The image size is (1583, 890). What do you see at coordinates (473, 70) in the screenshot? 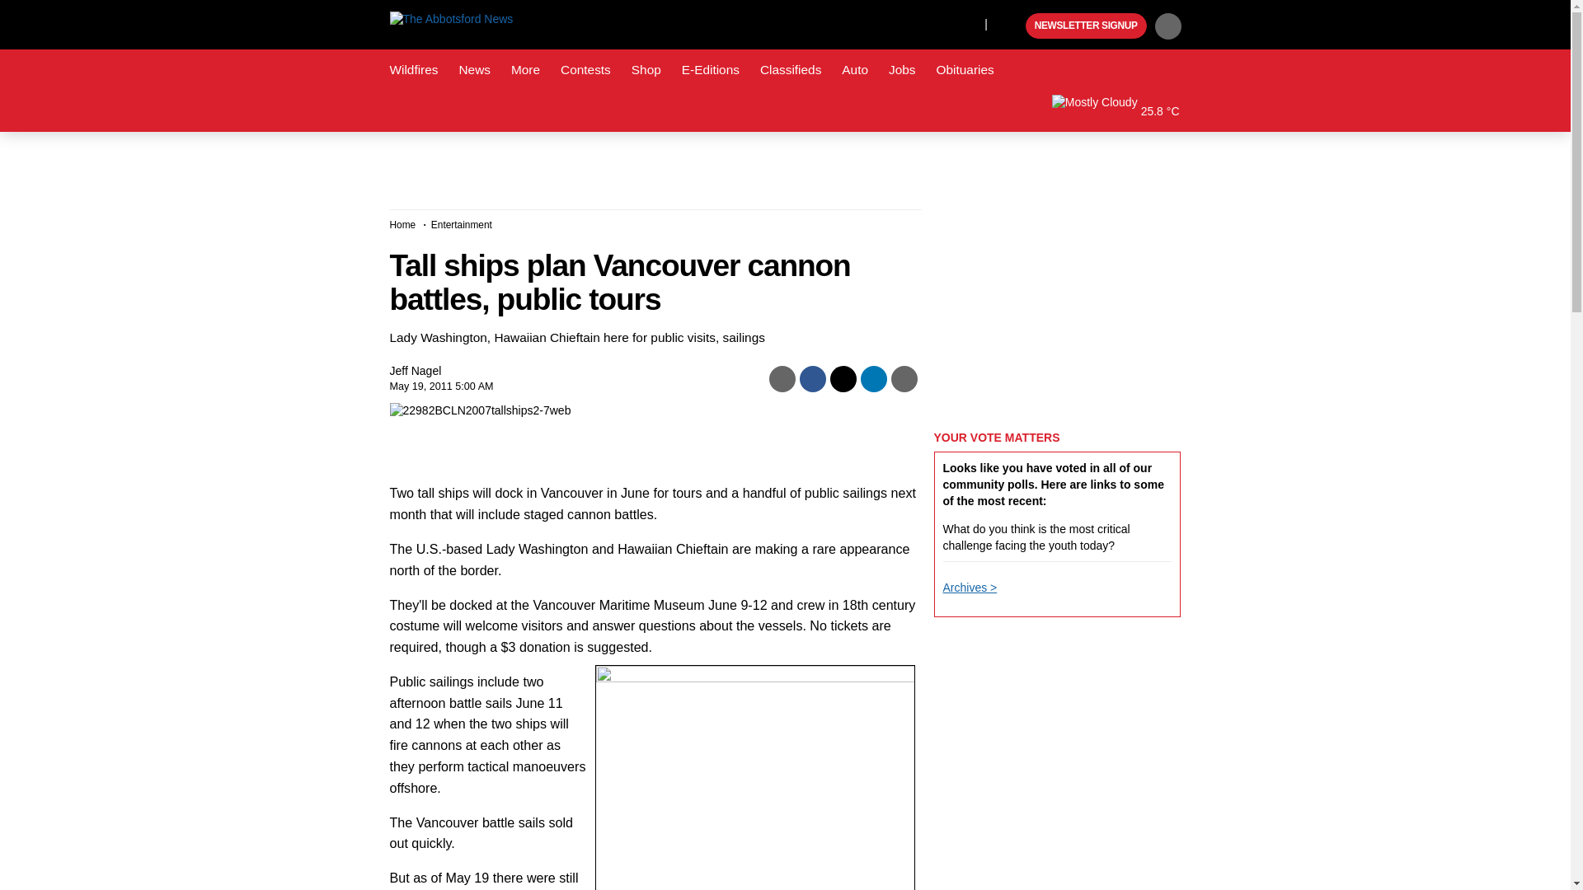
I see `News` at bounding box center [473, 70].